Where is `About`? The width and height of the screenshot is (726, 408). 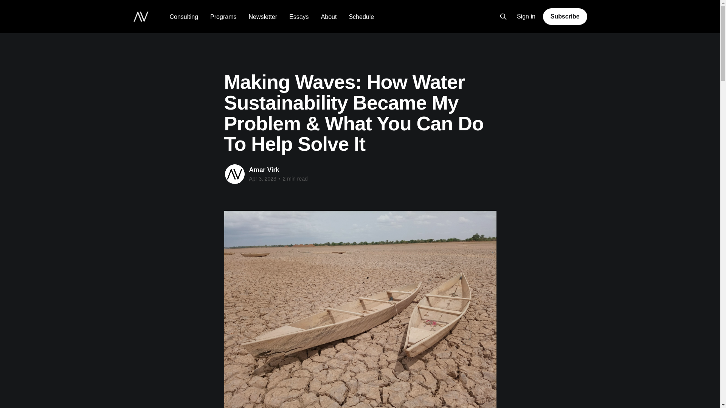
About is located at coordinates (329, 17).